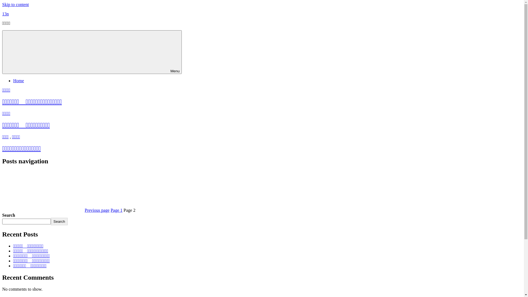 This screenshot has width=528, height=297. What do you see at coordinates (59, 222) in the screenshot?
I see `Search` at bounding box center [59, 222].